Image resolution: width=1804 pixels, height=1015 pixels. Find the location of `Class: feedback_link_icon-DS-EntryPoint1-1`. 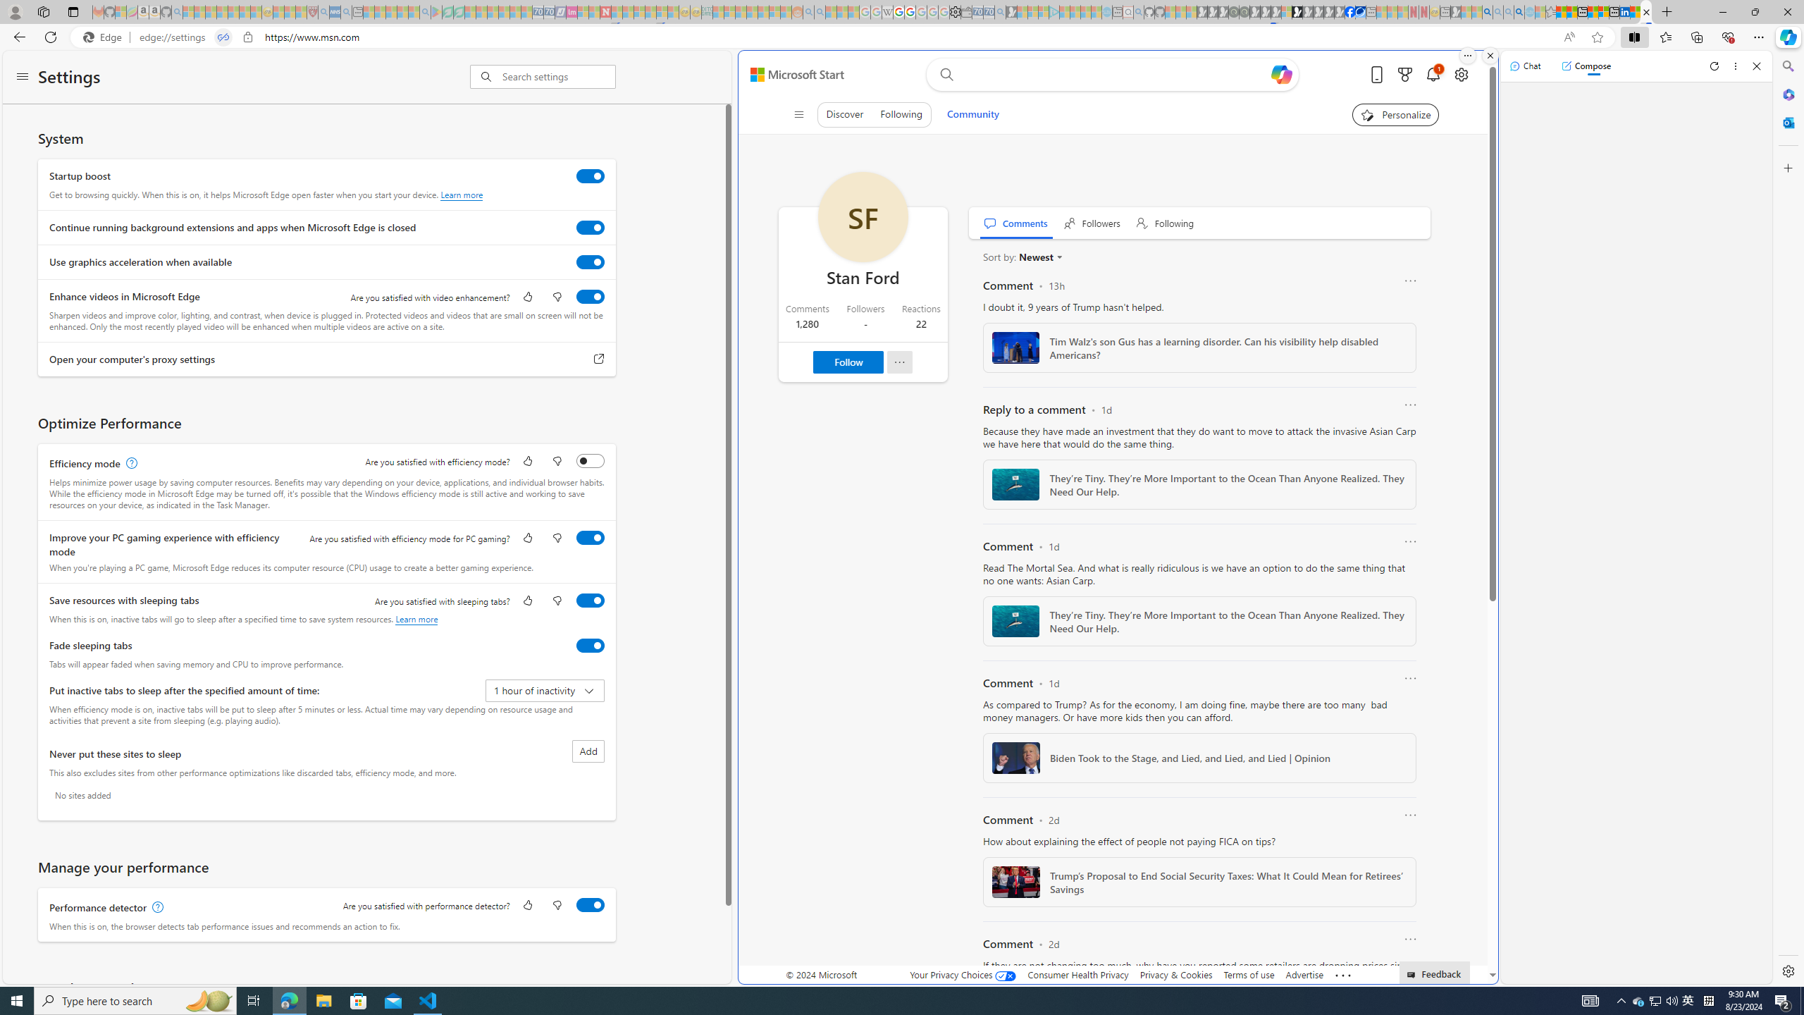

Class: feedback_link_icon-DS-EntryPoint1-1 is located at coordinates (1414, 975).